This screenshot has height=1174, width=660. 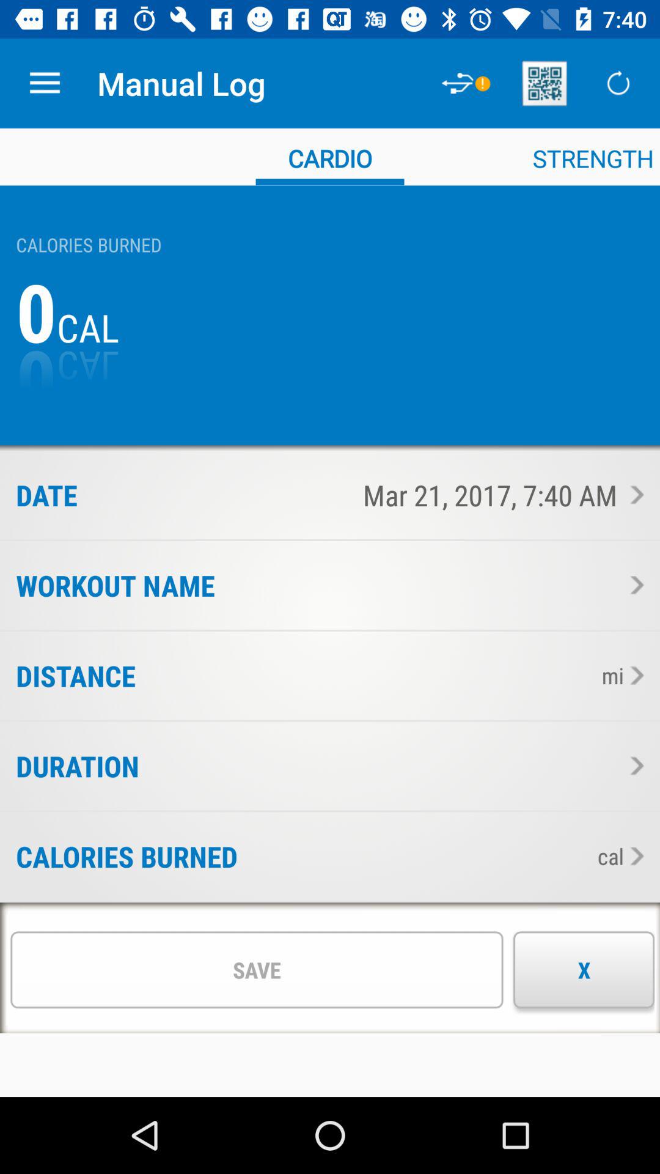 I want to click on select item to the left of the mi, so click(x=364, y=675).